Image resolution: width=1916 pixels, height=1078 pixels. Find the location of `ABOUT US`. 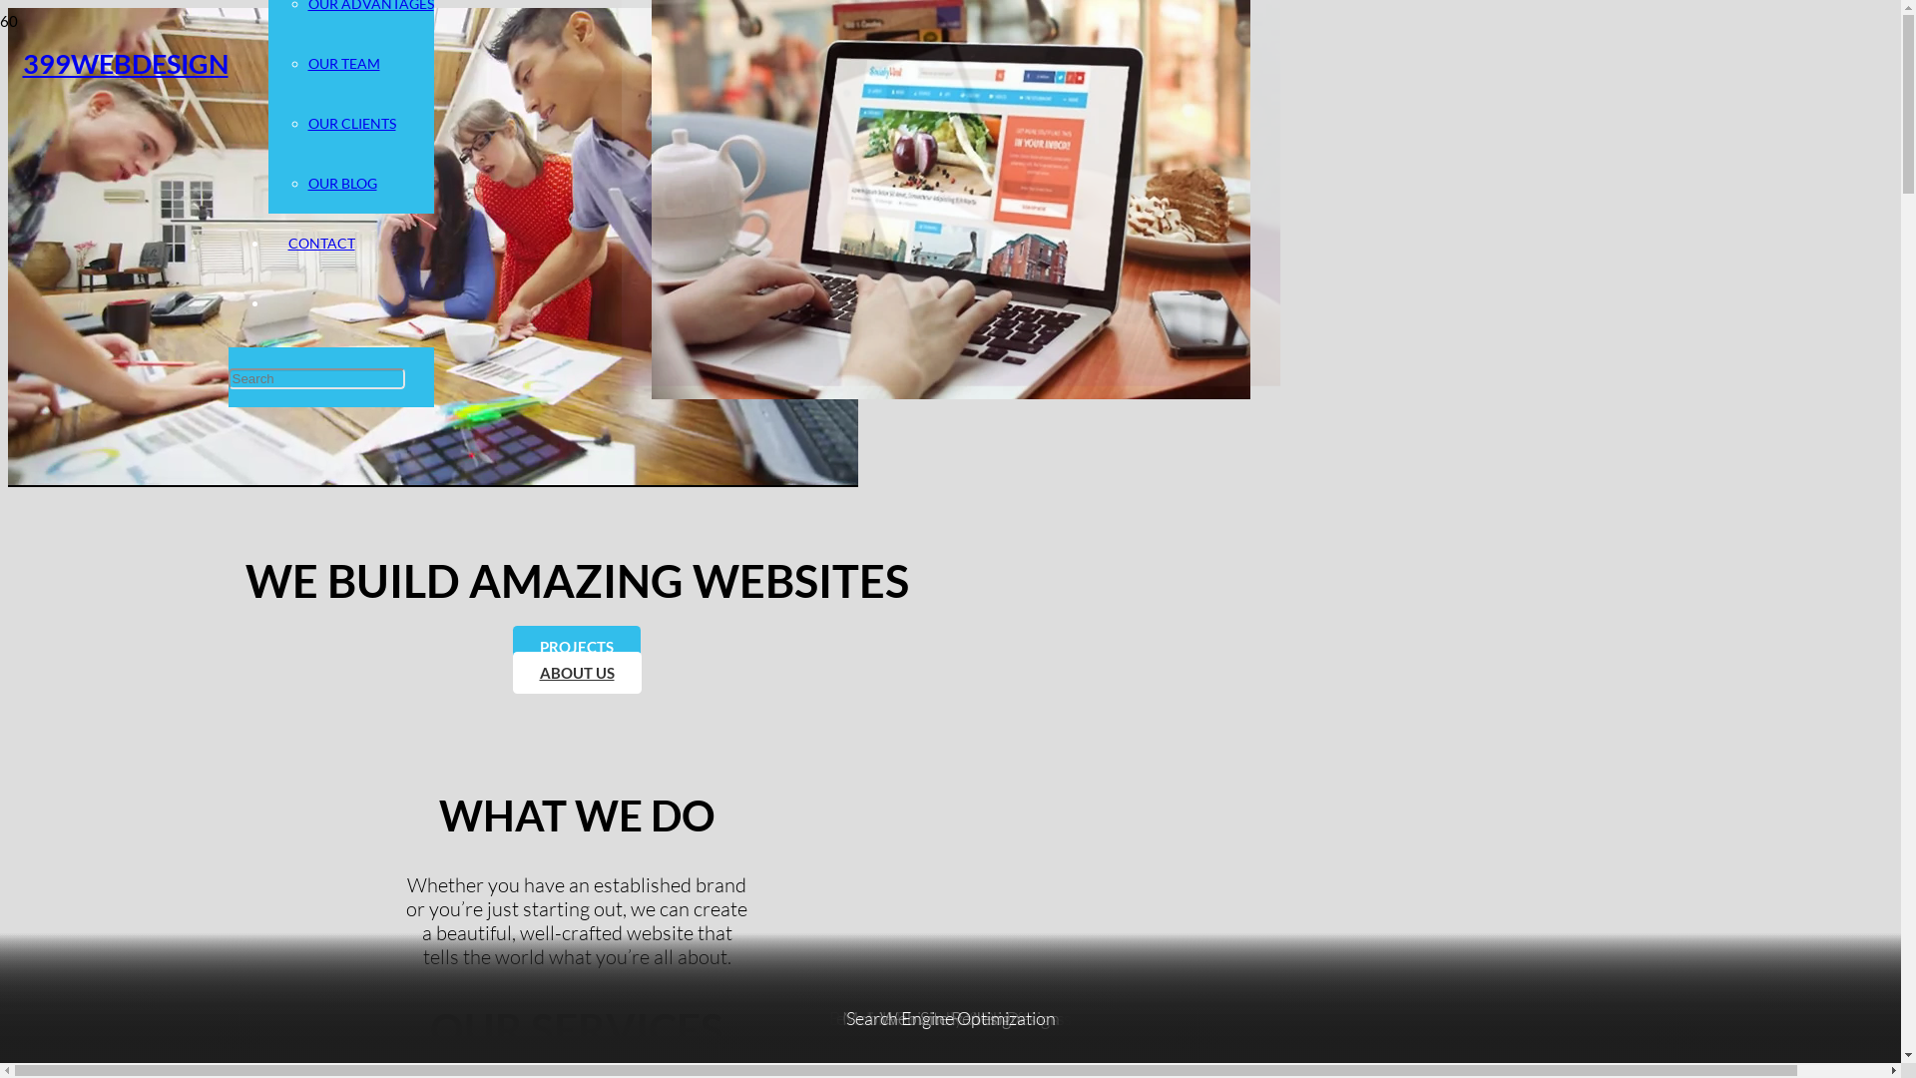

ABOUT US is located at coordinates (577, 673).